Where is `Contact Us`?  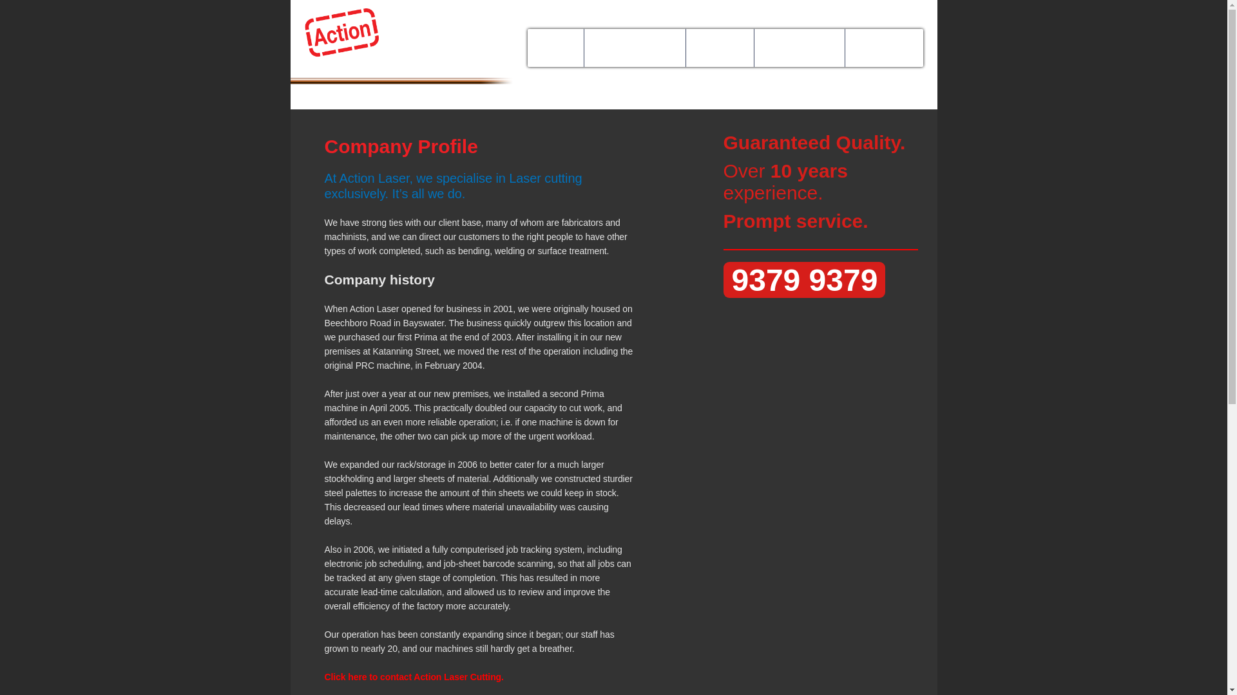 Contact Us is located at coordinates (884, 48).